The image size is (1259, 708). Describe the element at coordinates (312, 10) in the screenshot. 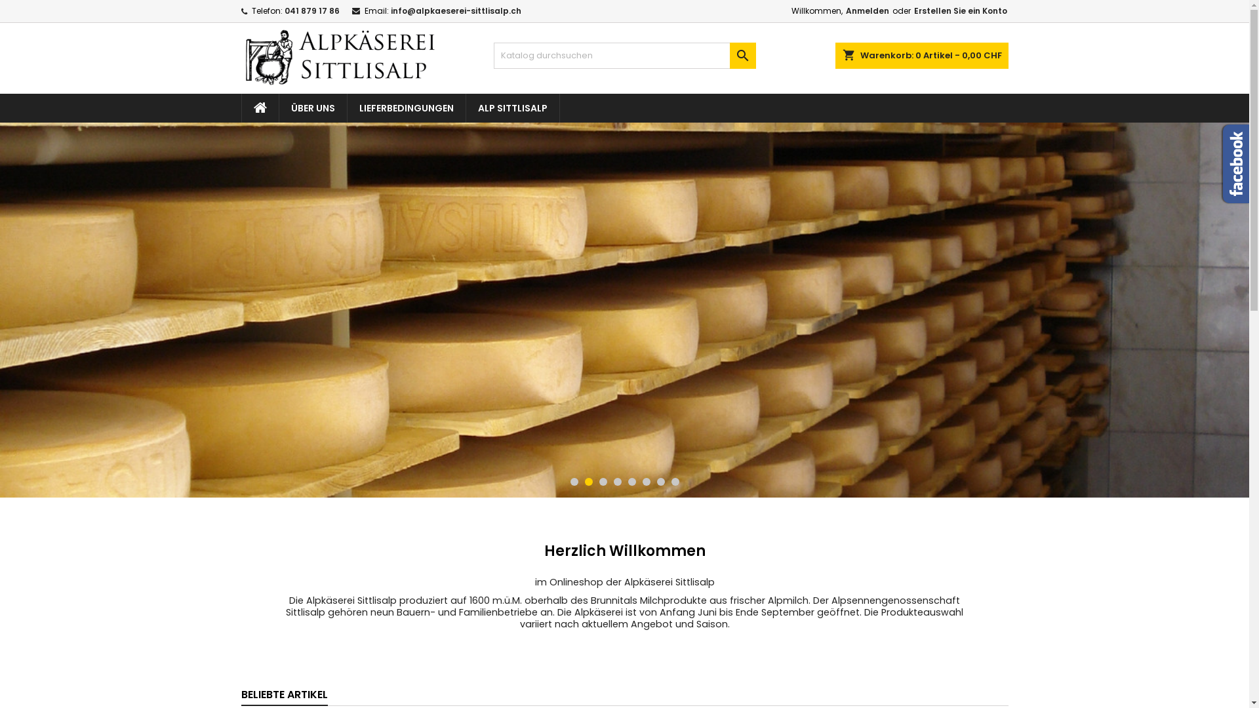

I see `041 879 17 86` at that location.